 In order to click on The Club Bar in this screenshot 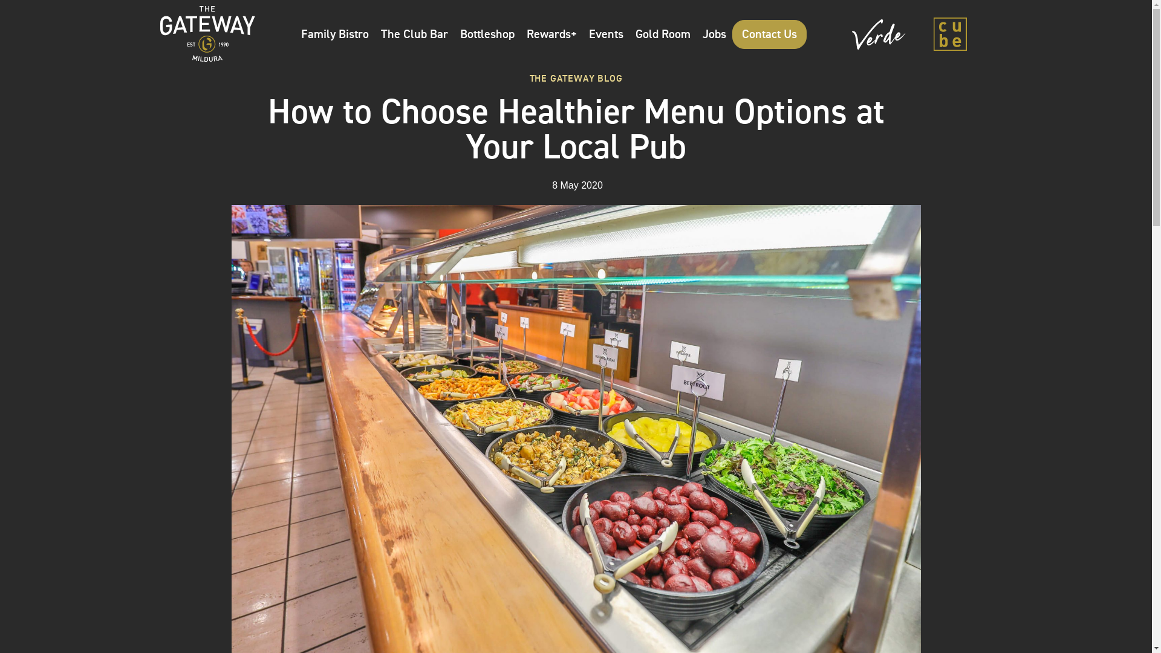, I will do `click(415, 34)`.